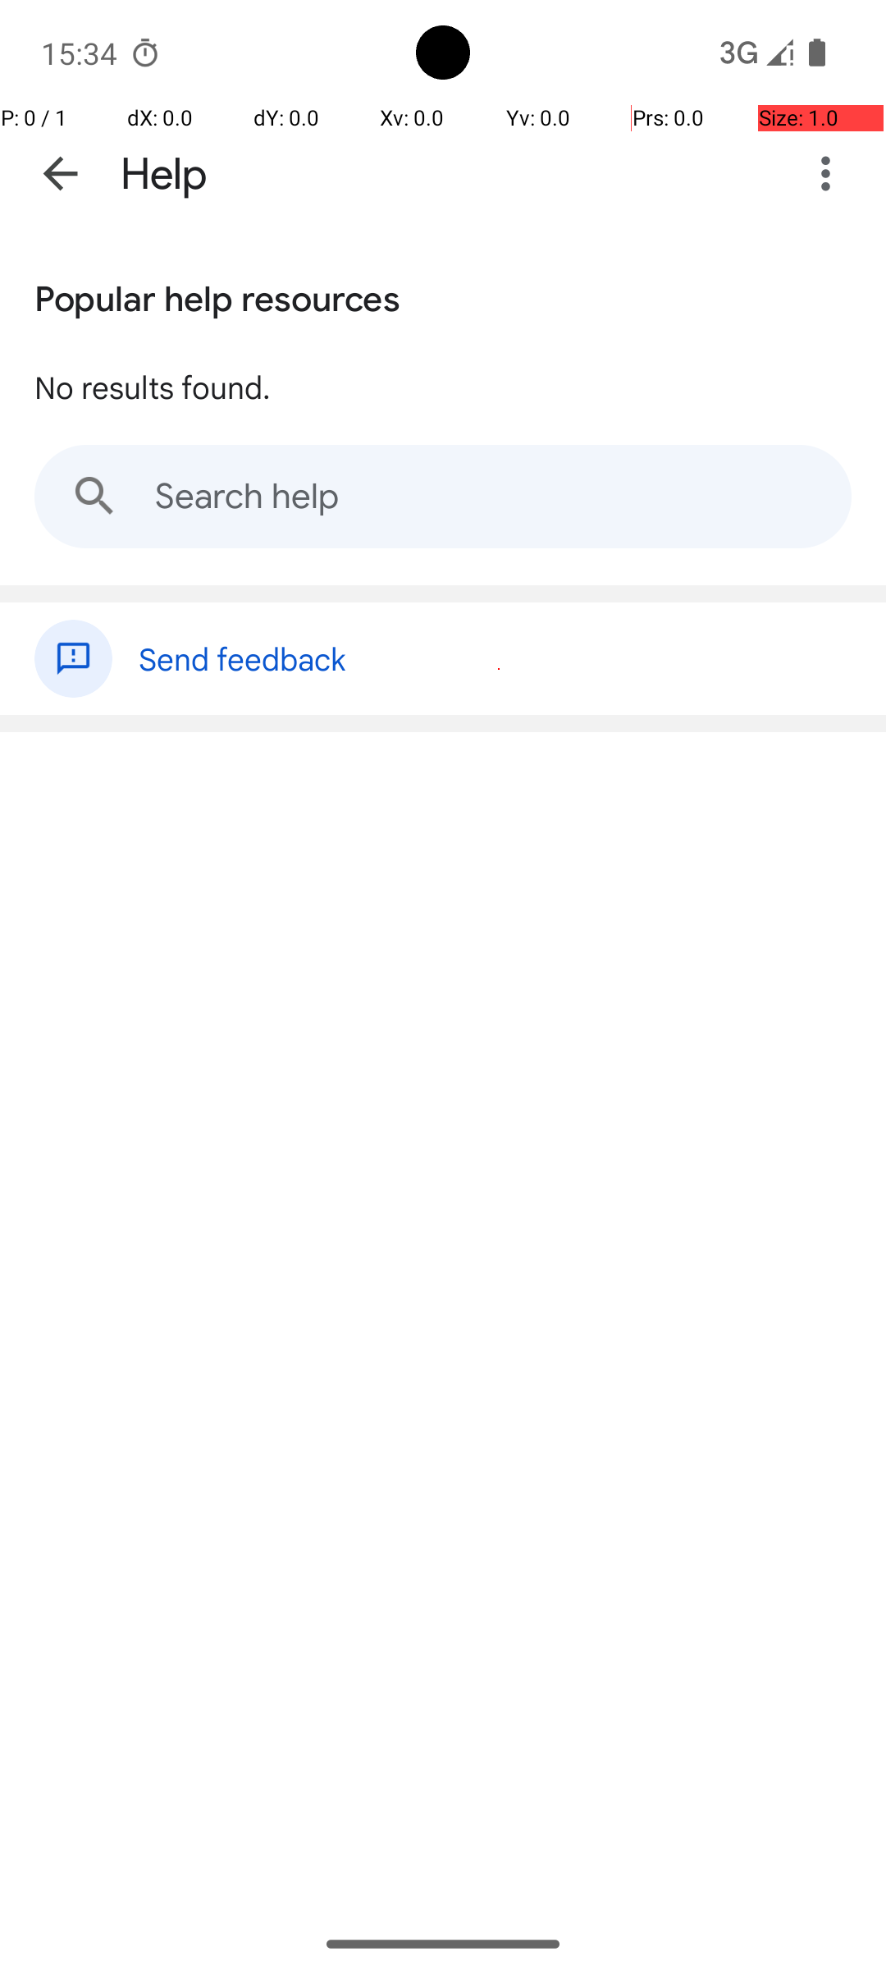 The width and height of the screenshot is (886, 1970). I want to click on Popular help resources, so click(217, 295).